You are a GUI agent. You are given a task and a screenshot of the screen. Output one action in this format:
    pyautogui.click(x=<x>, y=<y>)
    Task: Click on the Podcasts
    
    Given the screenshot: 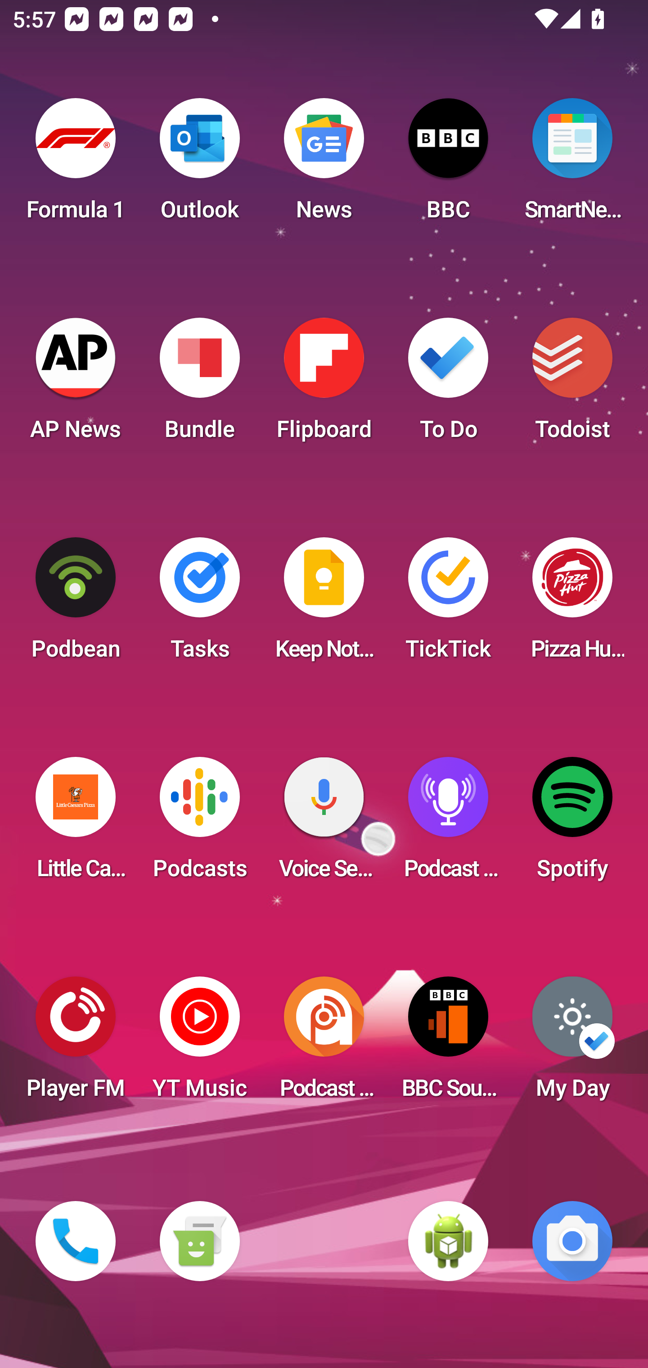 What is the action you would take?
    pyautogui.click(x=199, y=823)
    